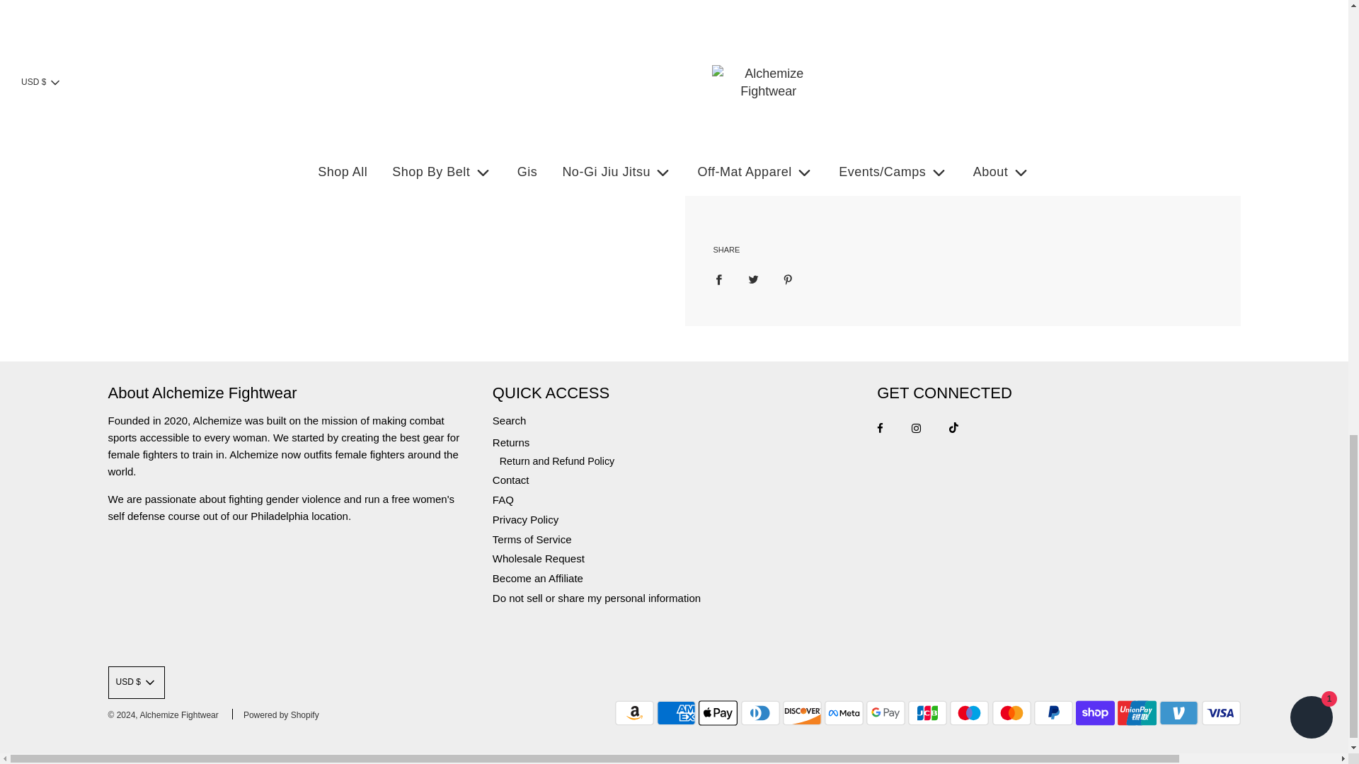 This screenshot has width=1359, height=764. I want to click on Maestro, so click(970, 713).